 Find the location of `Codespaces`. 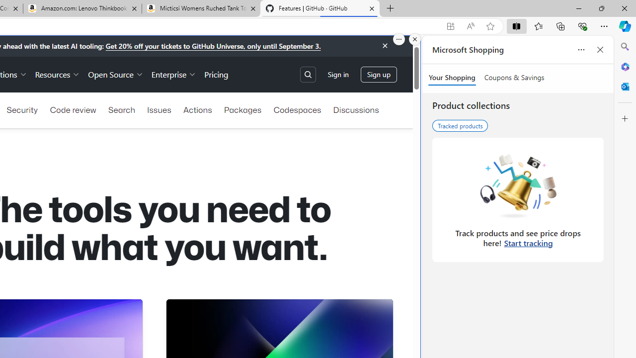

Codespaces is located at coordinates (297, 109).